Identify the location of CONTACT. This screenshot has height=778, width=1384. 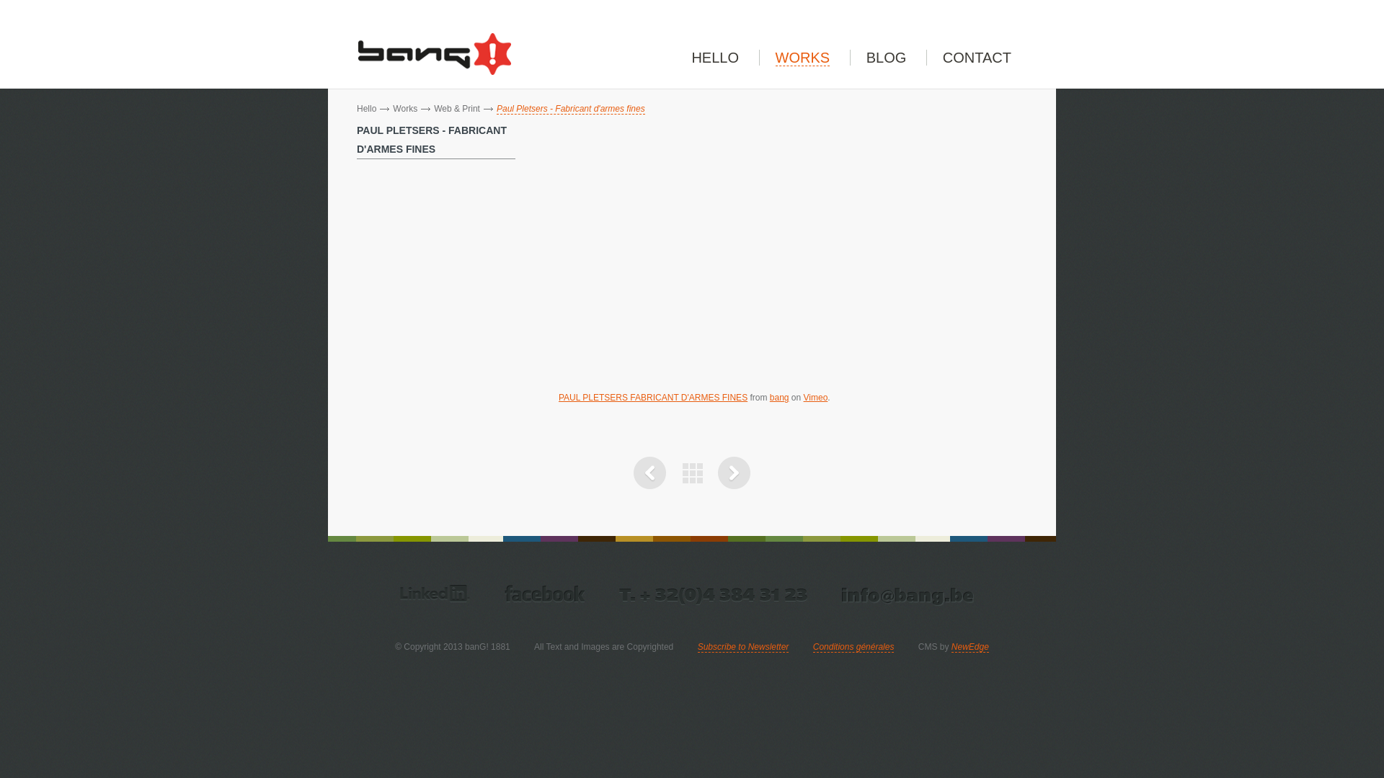
(977, 58).